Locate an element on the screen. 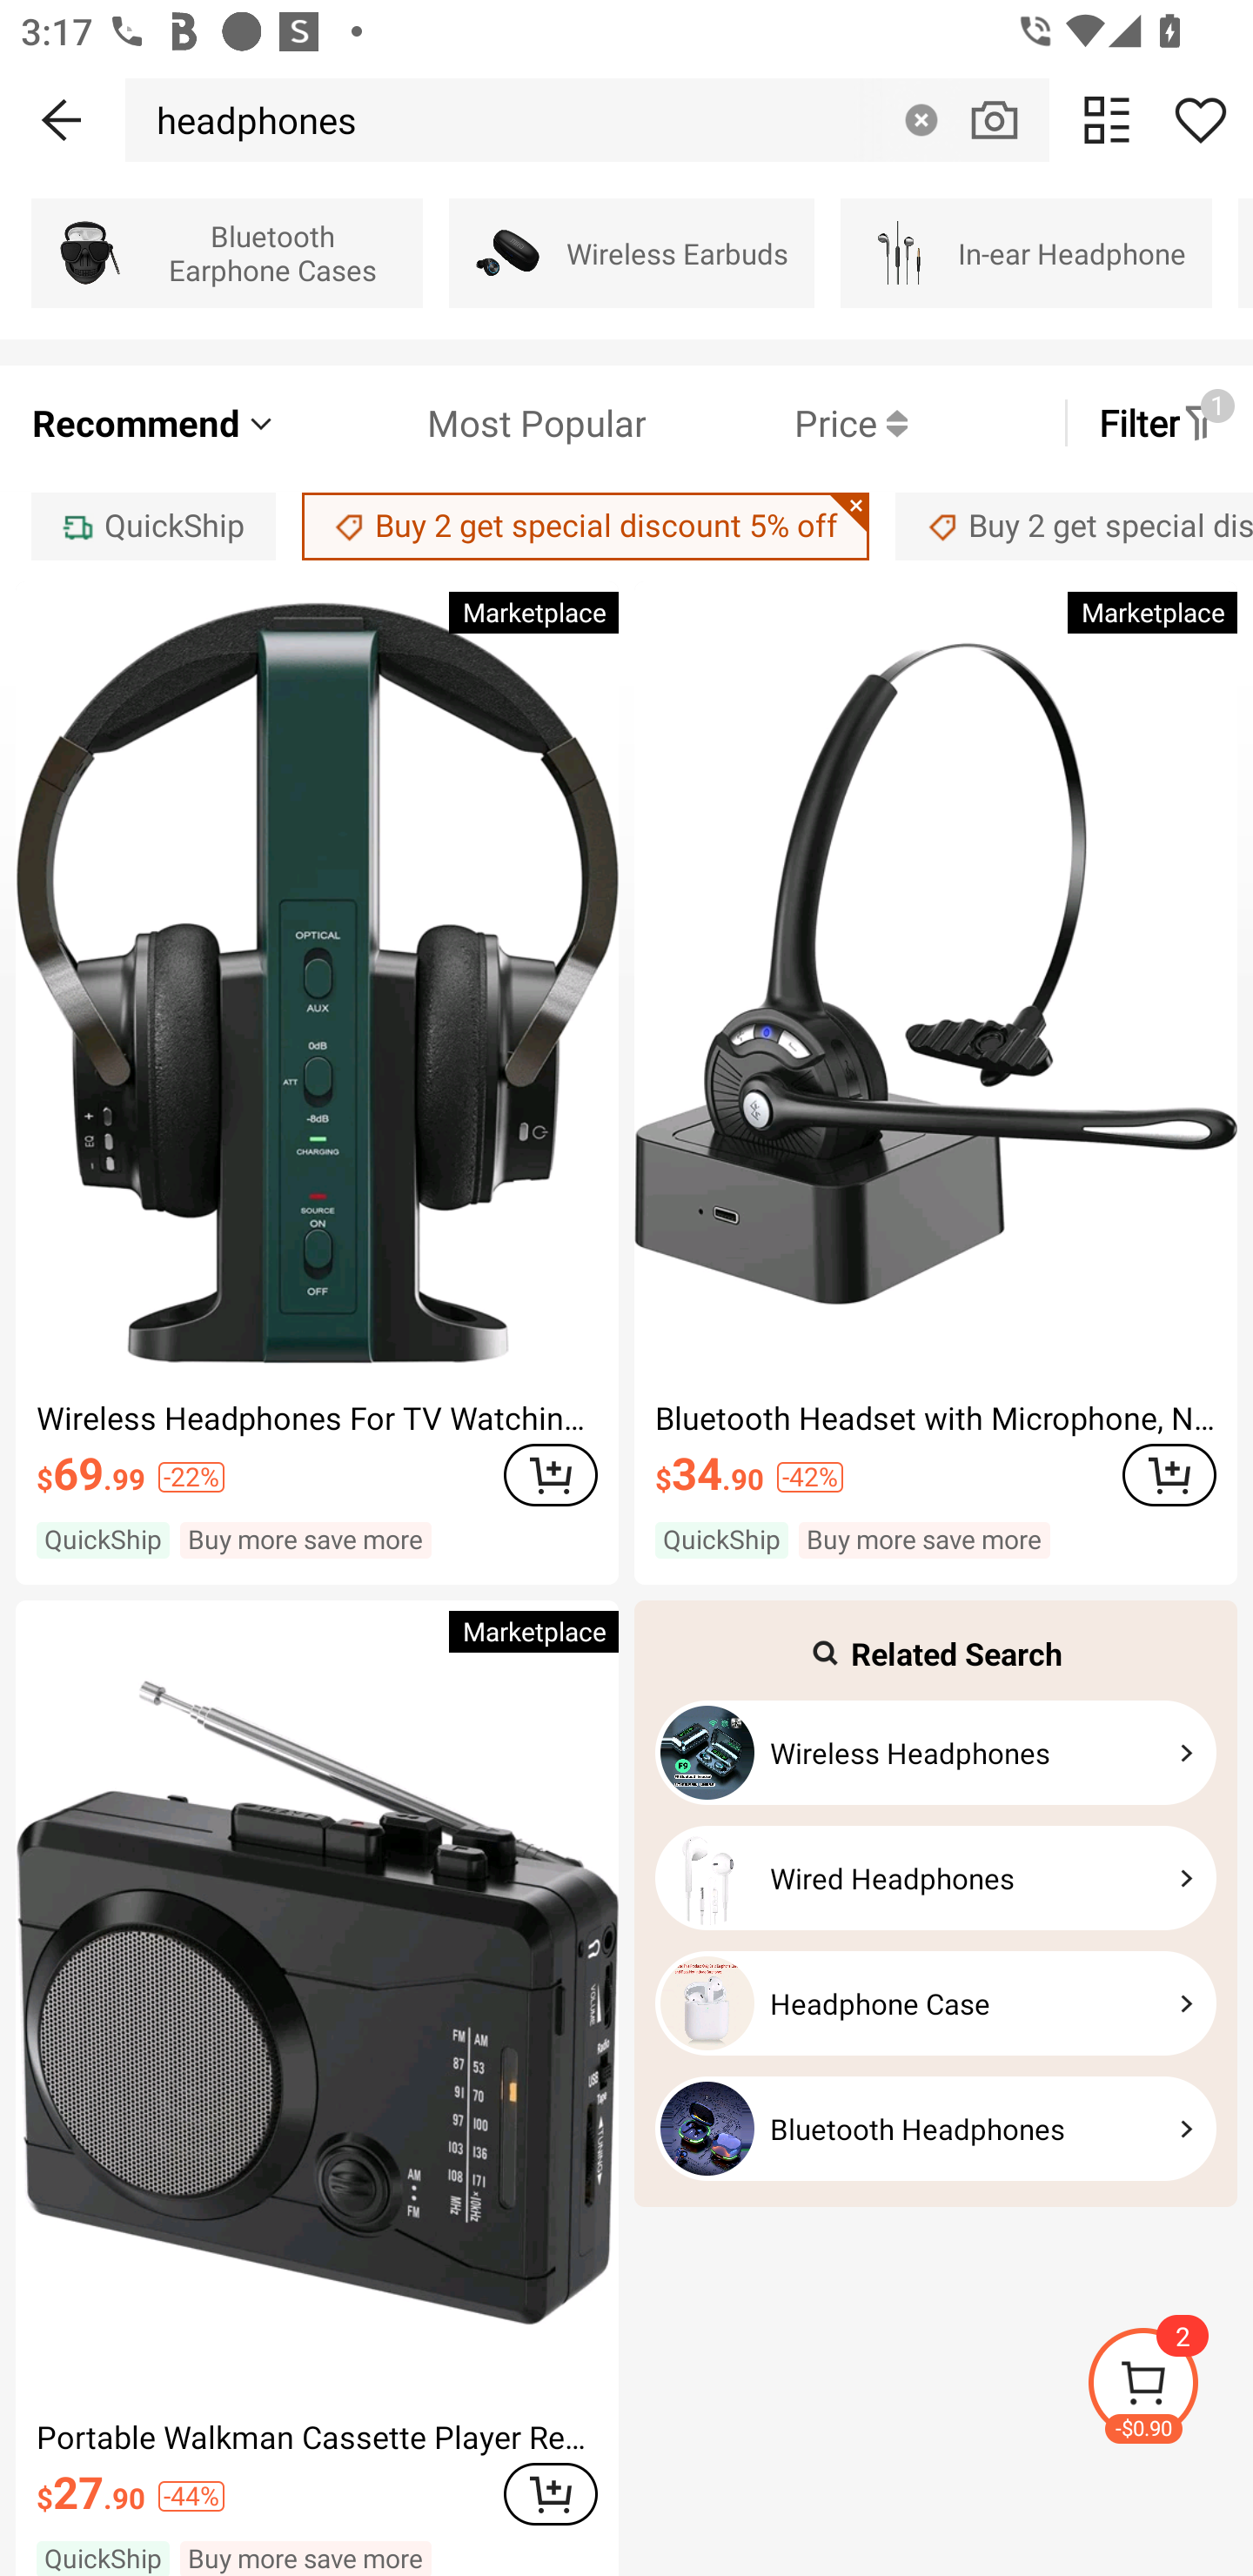 This screenshot has width=1253, height=2576. ADD TO CART is located at coordinates (550, 1474).